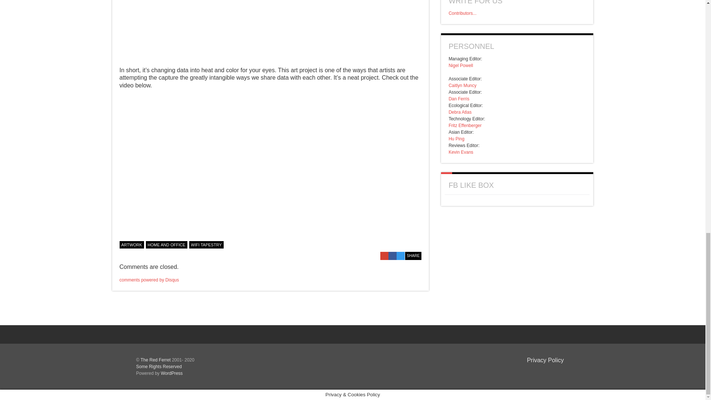 This screenshot has height=400, width=711. What do you see at coordinates (149, 280) in the screenshot?
I see `comments powered by Disqus` at bounding box center [149, 280].